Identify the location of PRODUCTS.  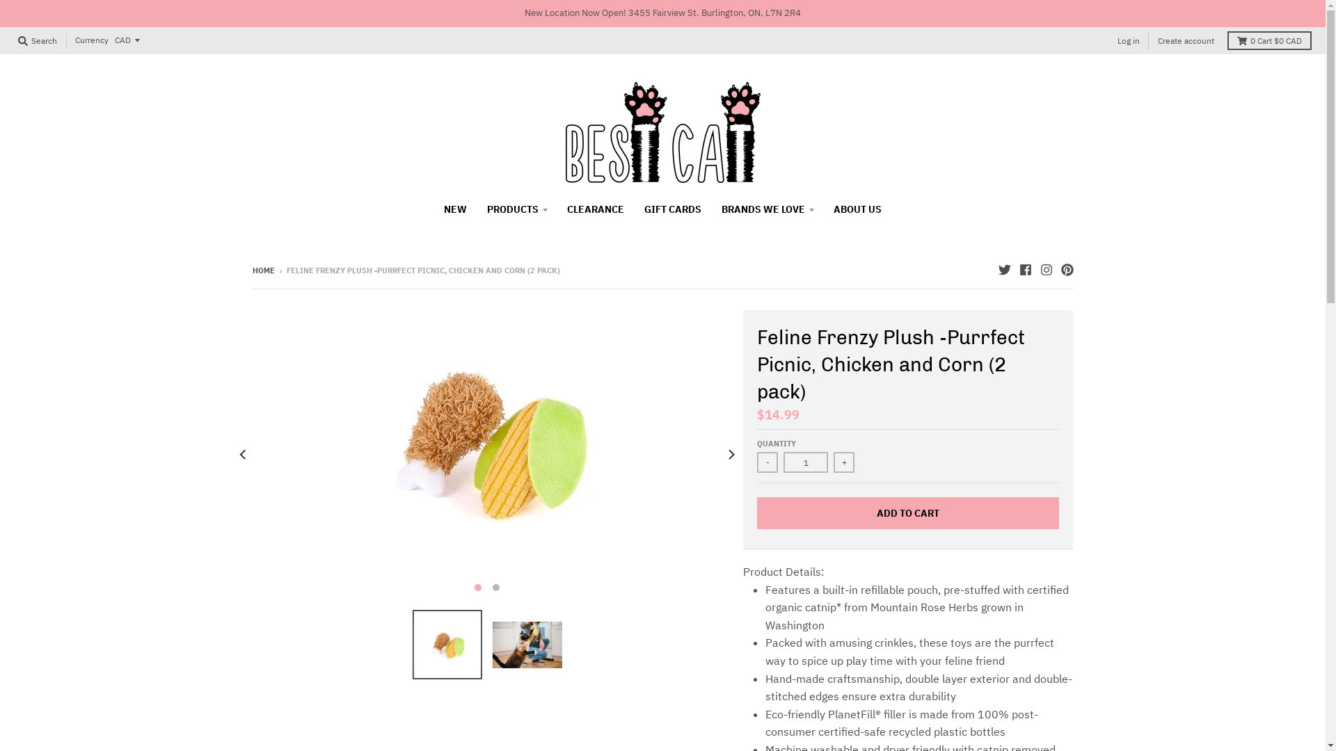
(517, 209).